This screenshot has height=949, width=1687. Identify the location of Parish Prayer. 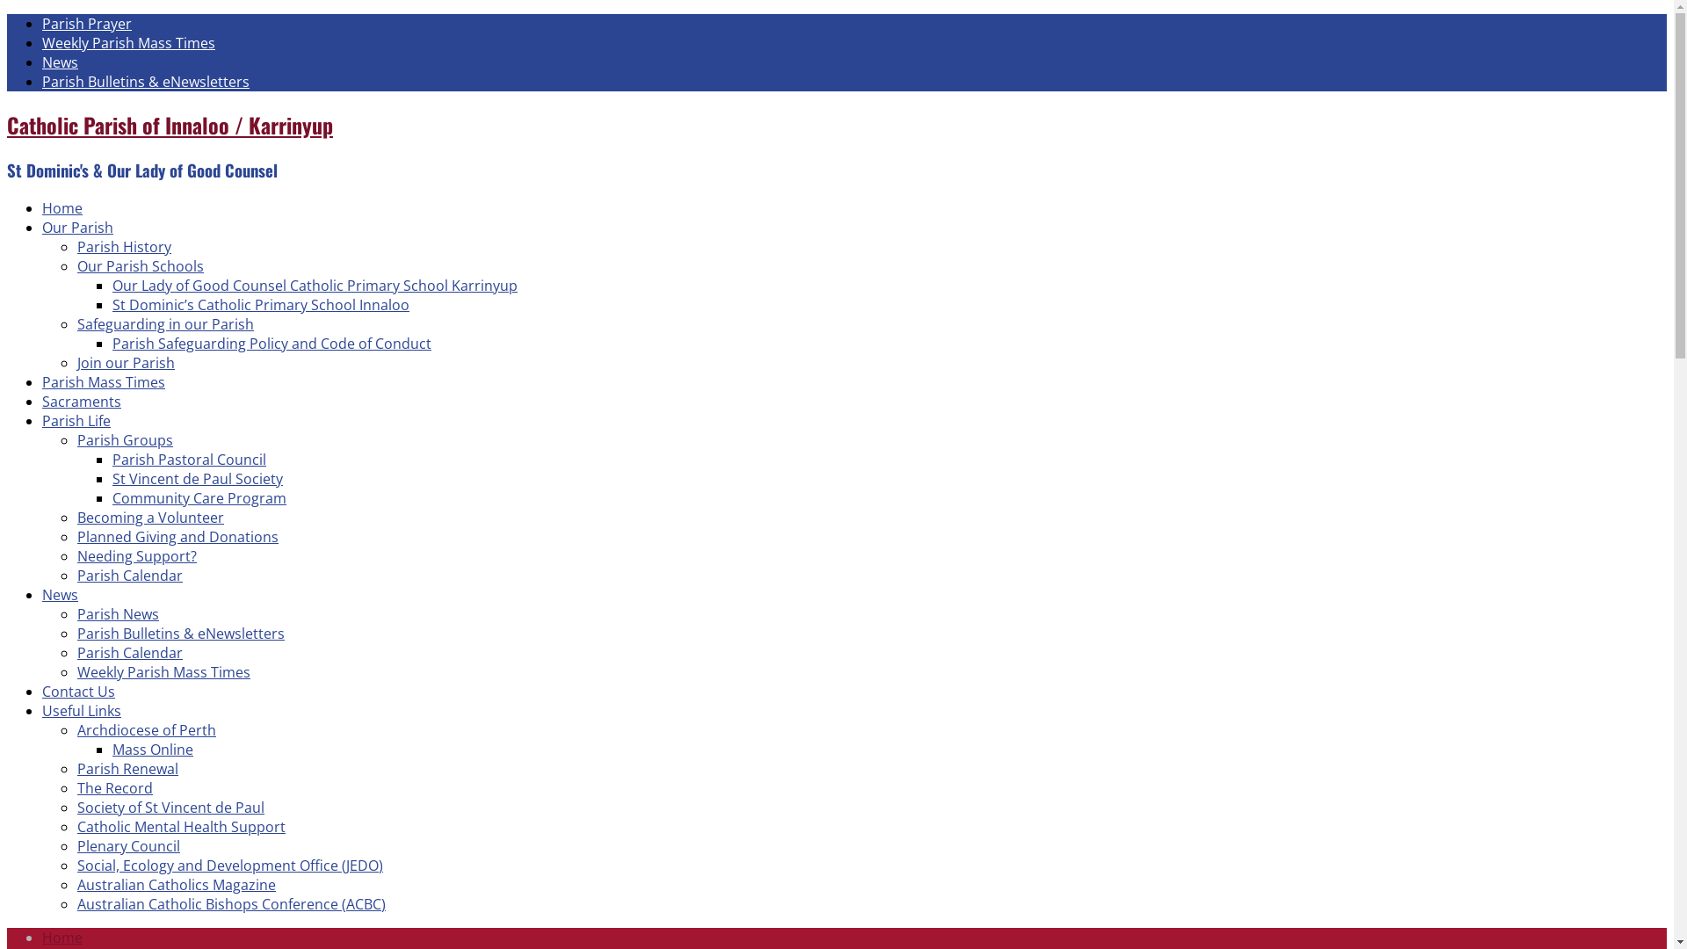
(87, 24).